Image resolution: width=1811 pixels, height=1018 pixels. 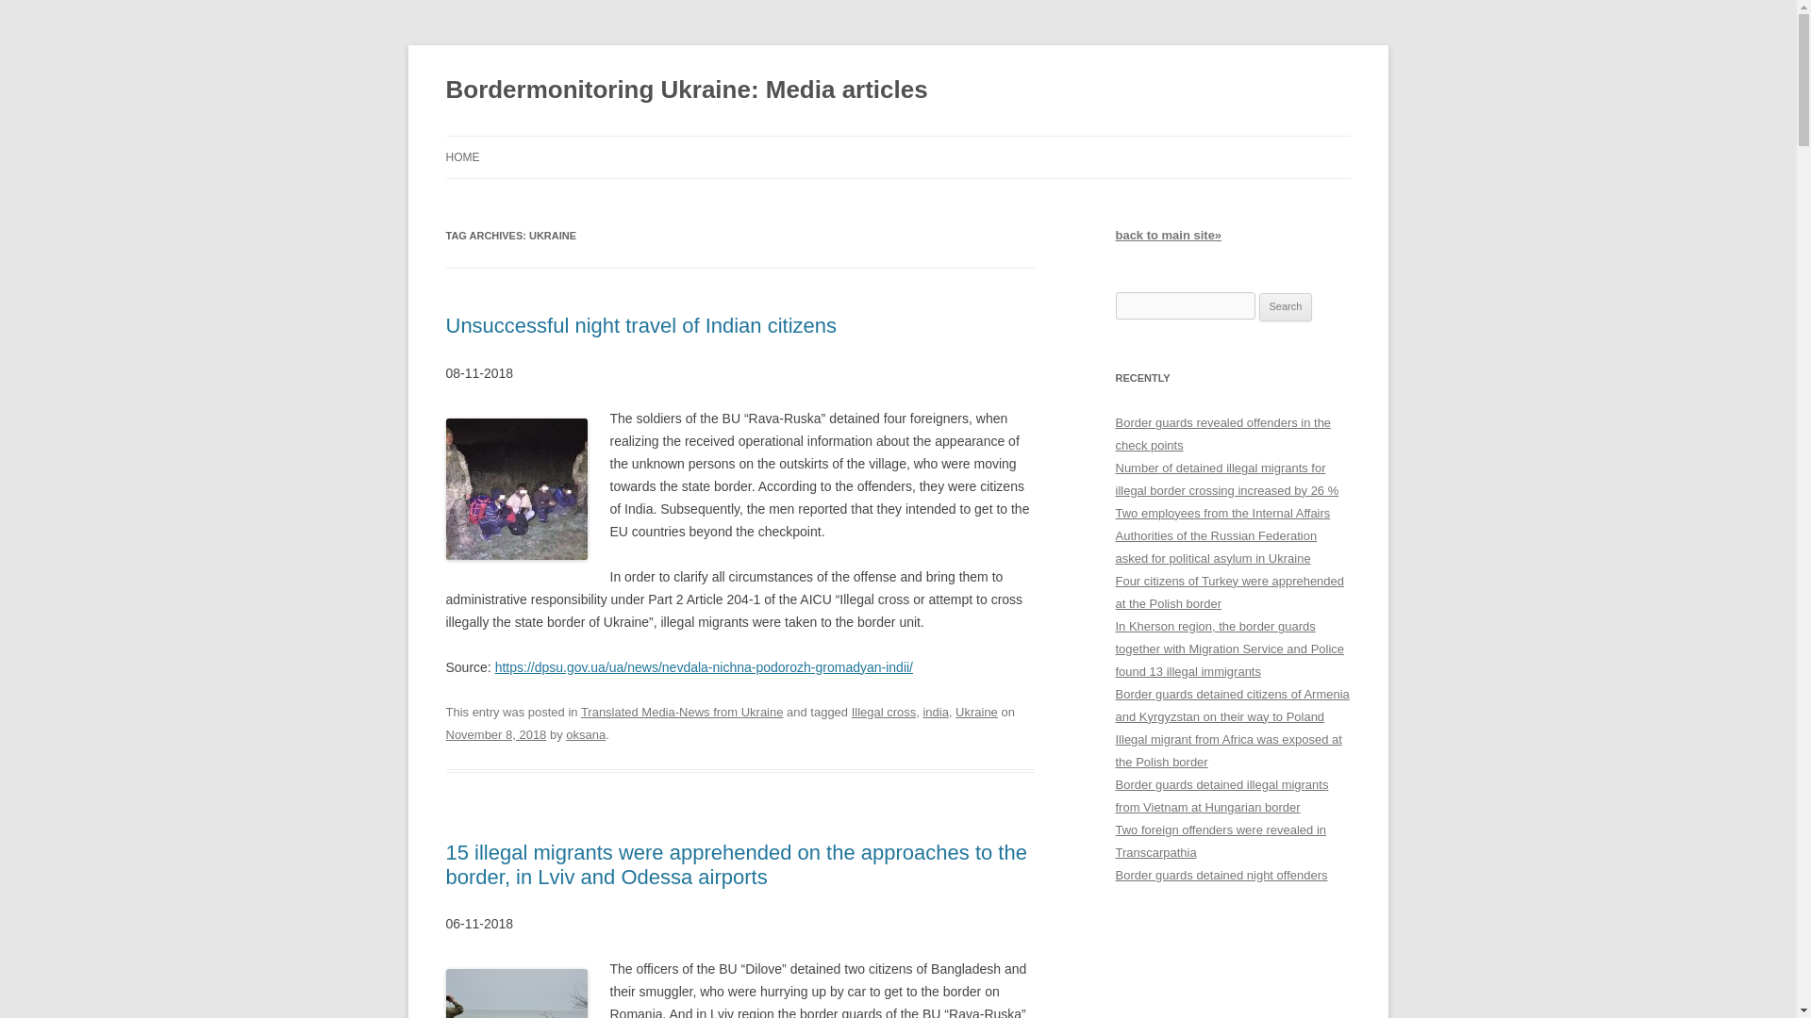 I want to click on View all posts by oksana, so click(x=585, y=735).